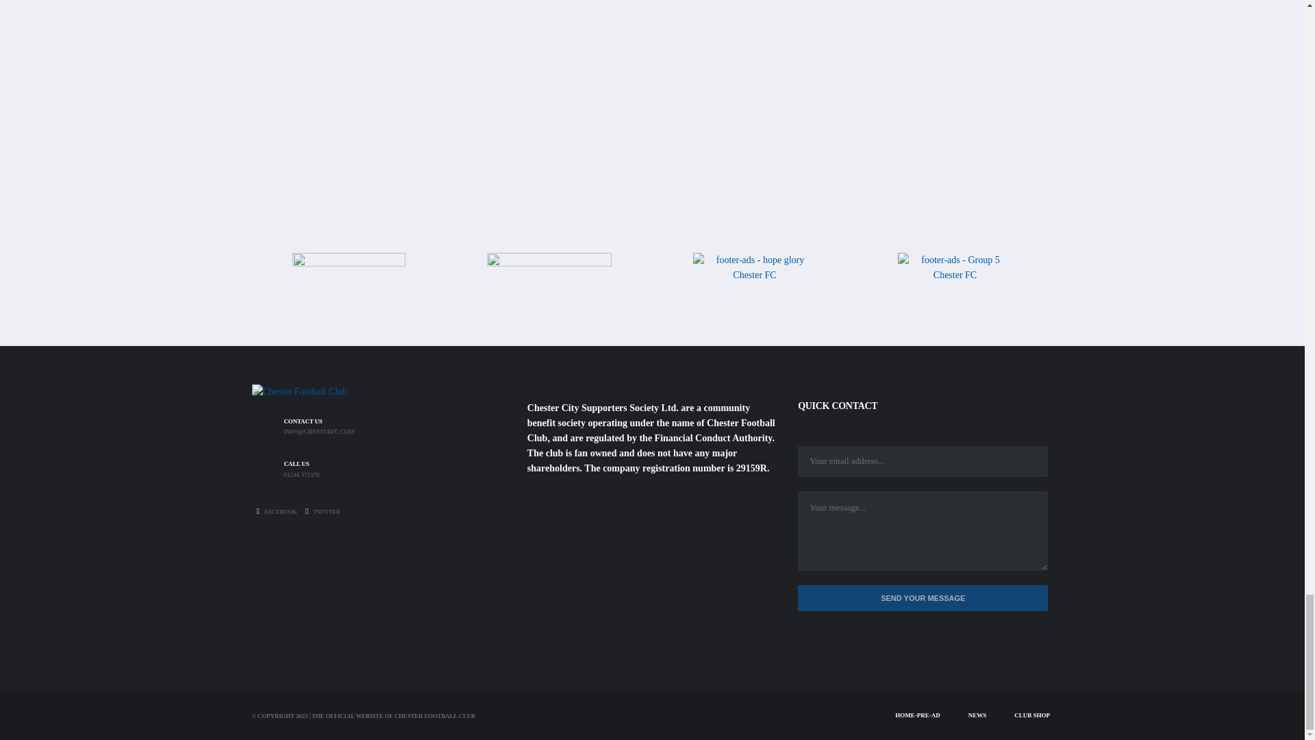 Image resolution: width=1315 pixels, height=740 pixels. Describe the element at coordinates (348, 280) in the screenshot. I see `New-Balance-80` at that location.